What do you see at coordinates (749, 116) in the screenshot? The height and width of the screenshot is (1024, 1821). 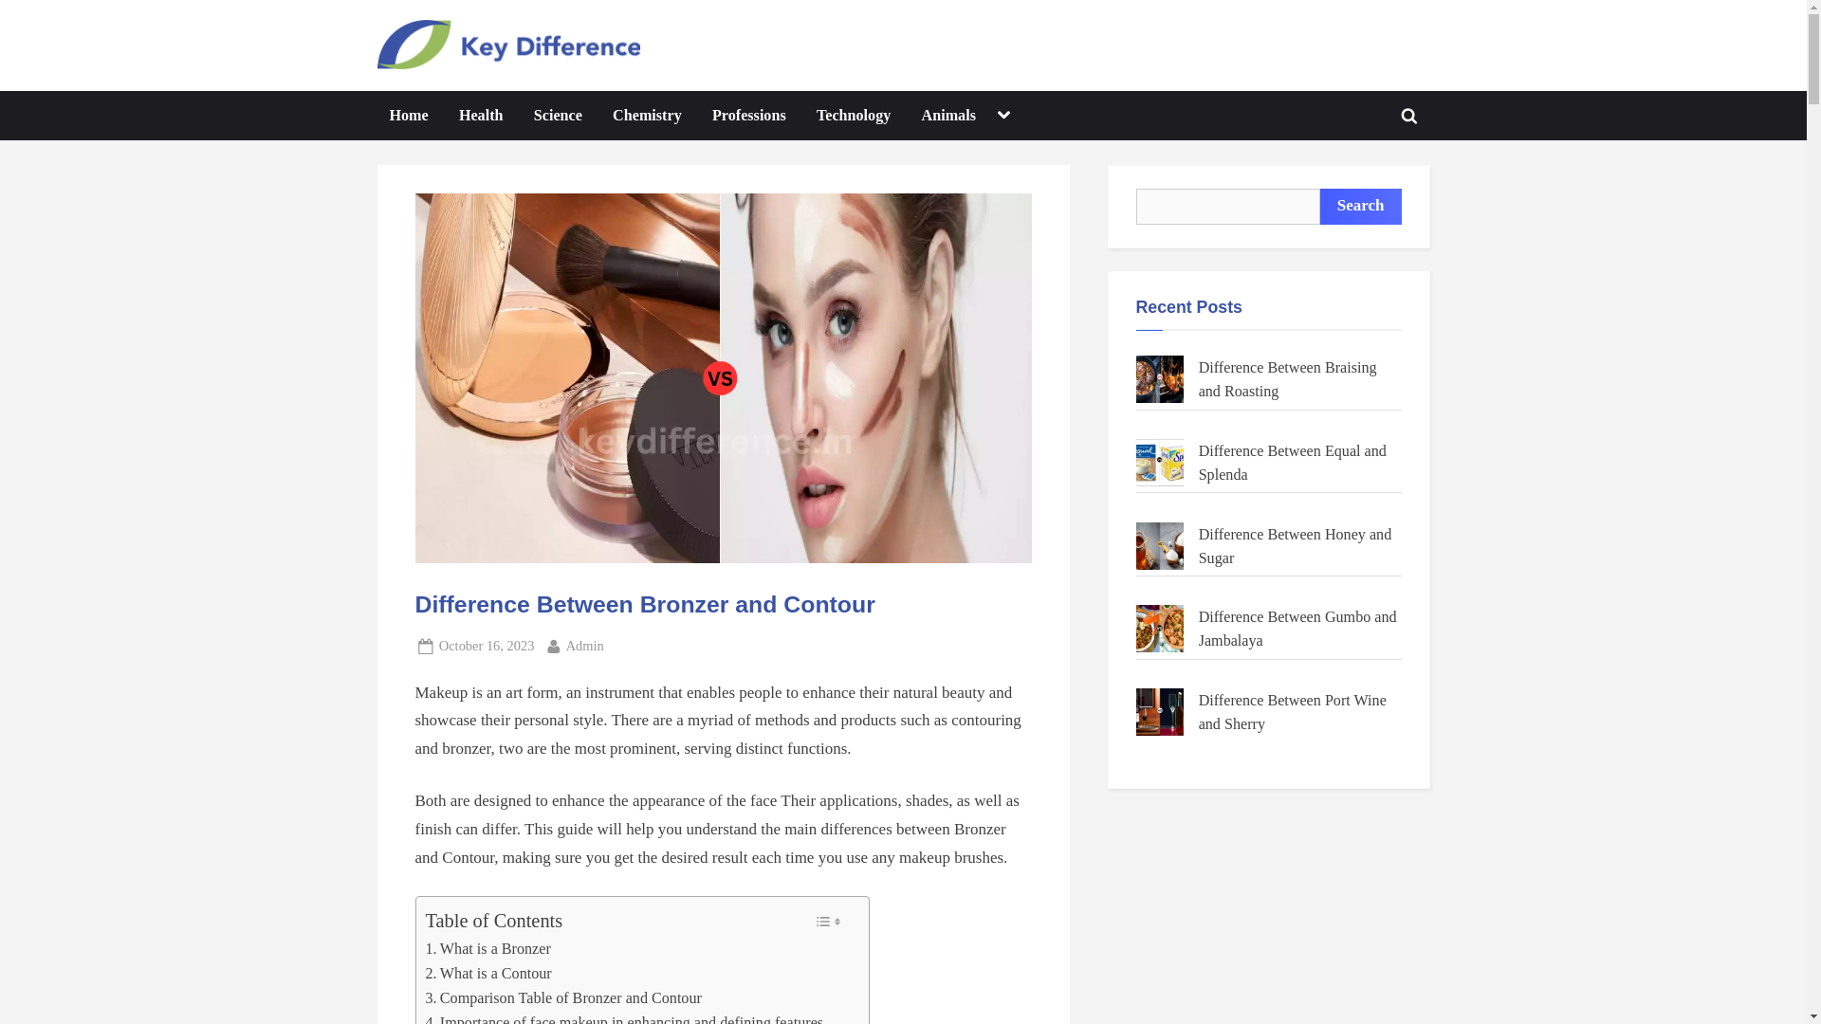 I see `Toggle search form` at bounding box center [749, 116].